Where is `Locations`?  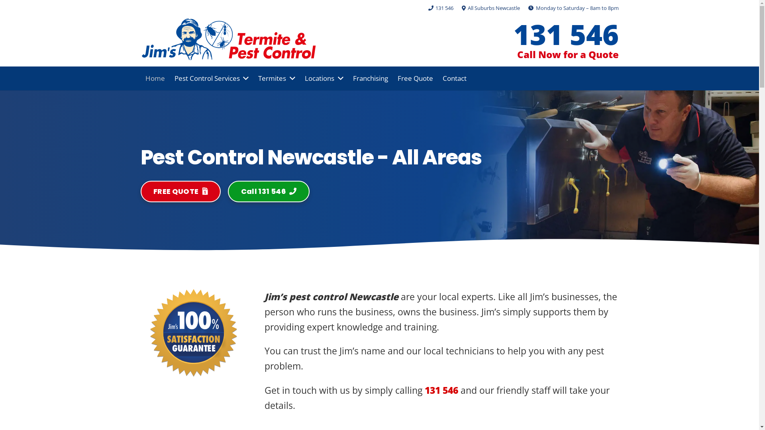 Locations is located at coordinates (324, 78).